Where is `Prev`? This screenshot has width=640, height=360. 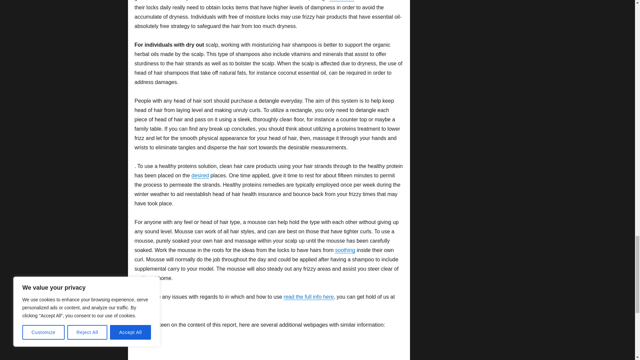 Prev is located at coordinates (140, 359).